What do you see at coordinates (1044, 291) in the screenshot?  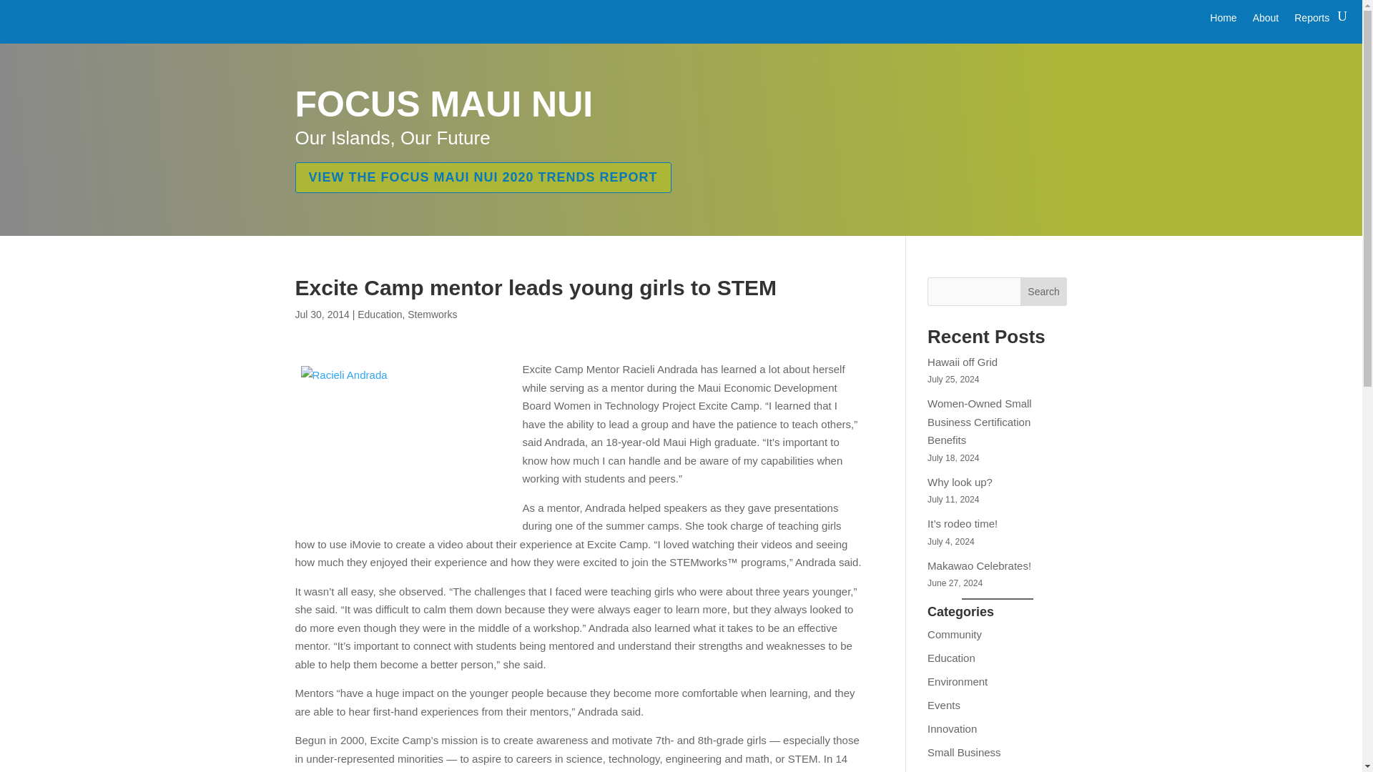 I see `Search` at bounding box center [1044, 291].